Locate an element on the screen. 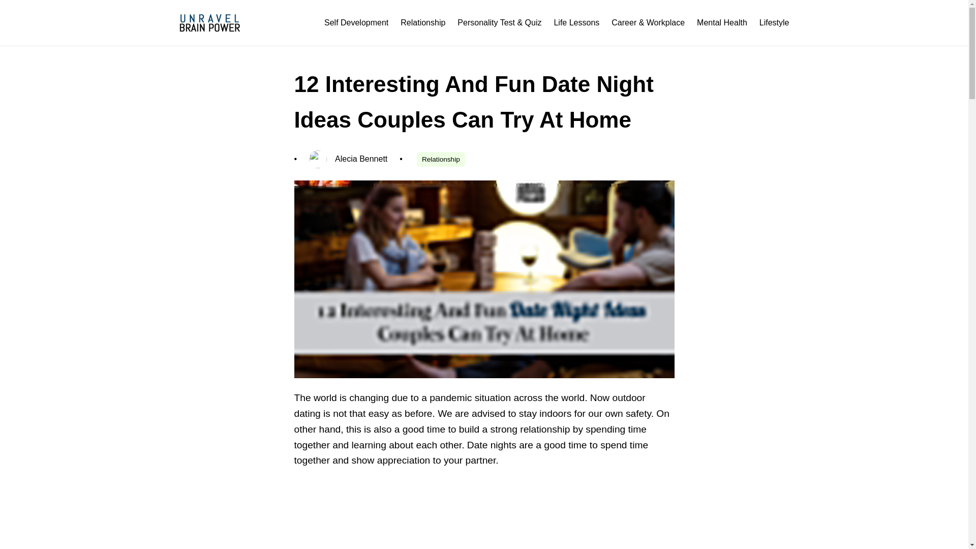  Life Lessons is located at coordinates (576, 22).